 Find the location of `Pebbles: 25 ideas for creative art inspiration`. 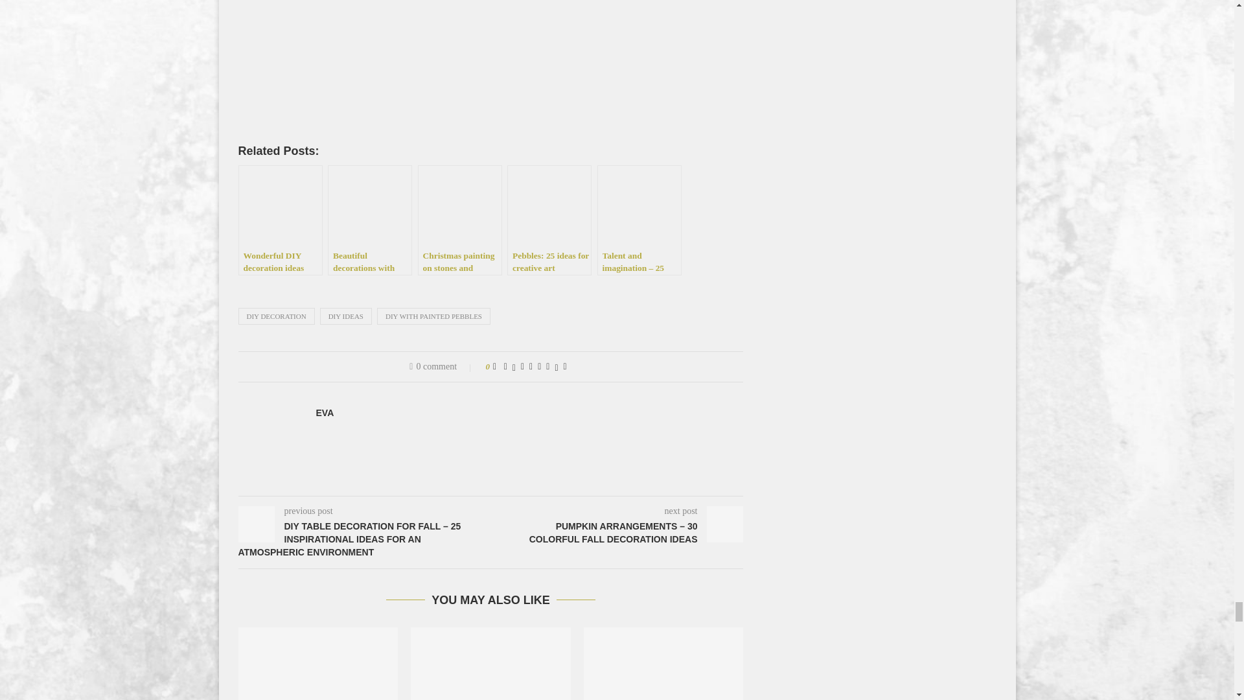

Pebbles: 25 ideas for creative art inspiration is located at coordinates (549, 220).